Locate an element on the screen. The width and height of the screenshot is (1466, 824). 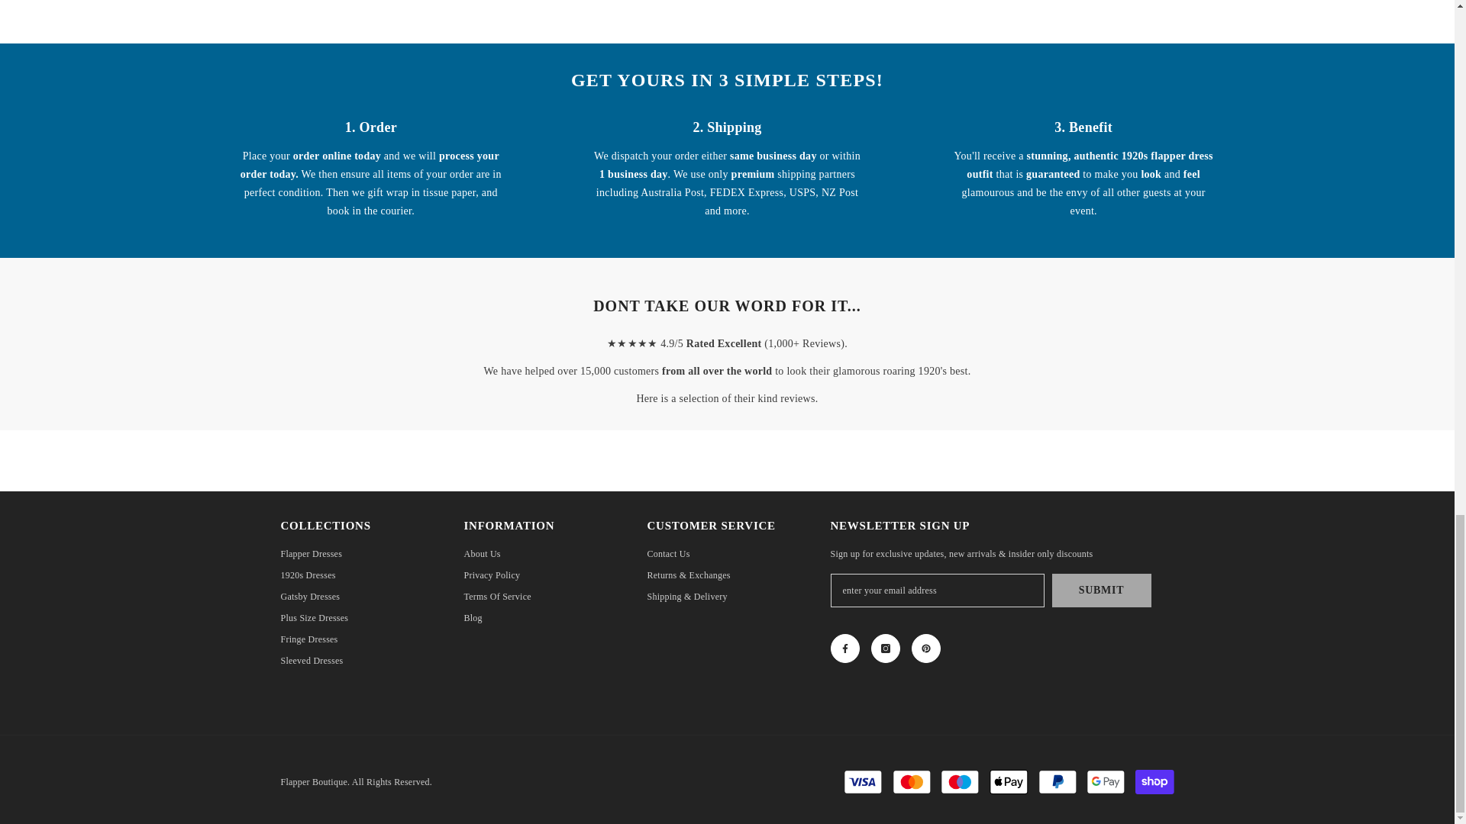
Maestro is located at coordinates (960, 781).